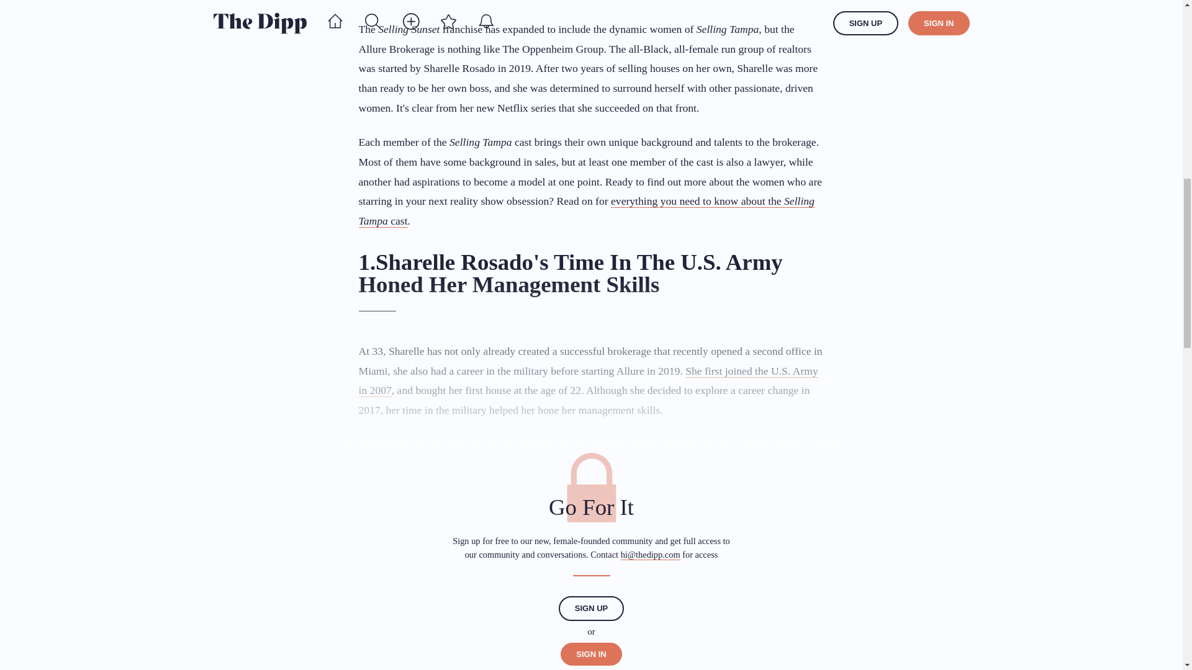 This screenshot has width=1192, height=670. What do you see at coordinates (586, 211) in the screenshot?
I see `everything you need to know about the Selling Tampa cast` at bounding box center [586, 211].